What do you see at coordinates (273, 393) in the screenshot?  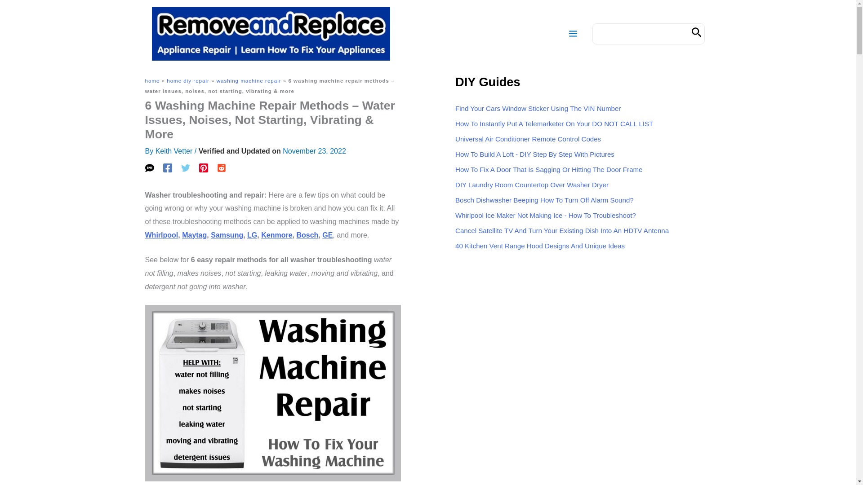 I see `Washing Machine Repair - How To Fix Your Washing Machine DIY` at bounding box center [273, 393].